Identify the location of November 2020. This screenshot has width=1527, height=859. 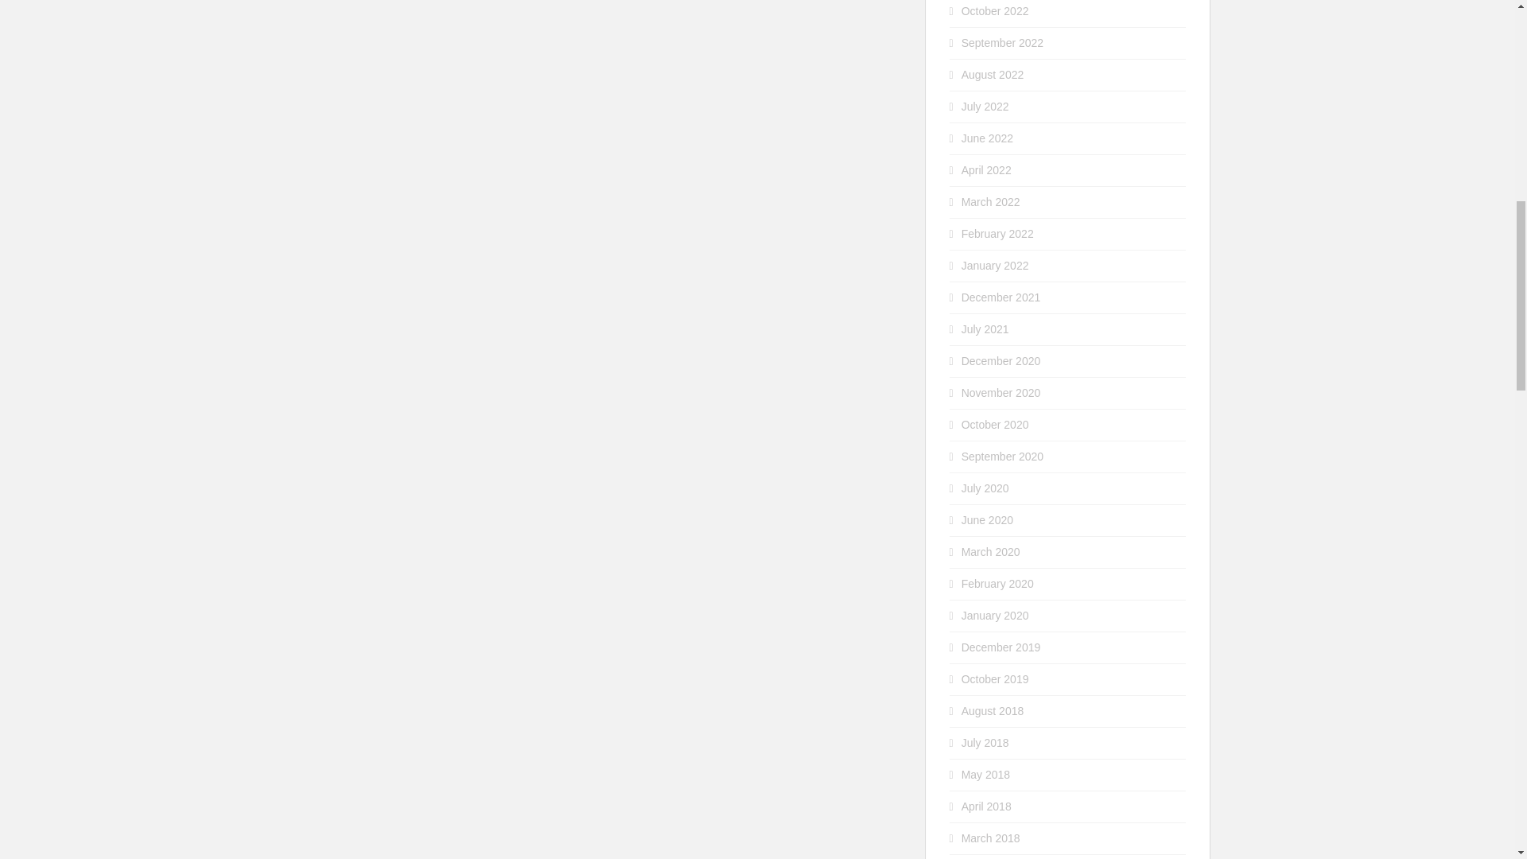
(1001, 393).